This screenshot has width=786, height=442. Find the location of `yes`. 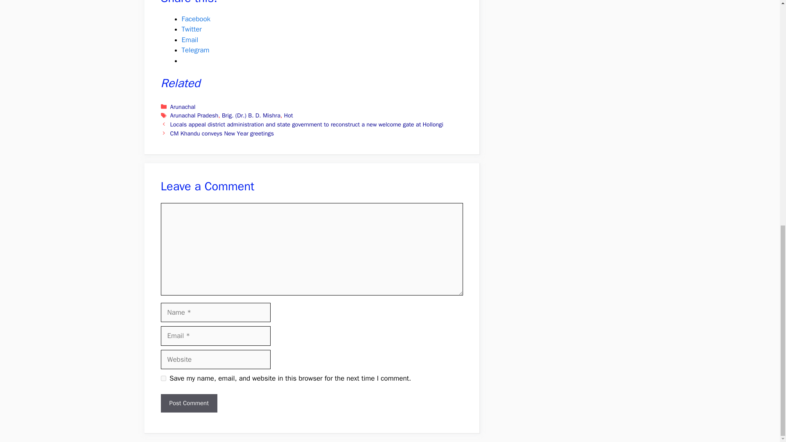

yes is located at coordinates (163, 378).